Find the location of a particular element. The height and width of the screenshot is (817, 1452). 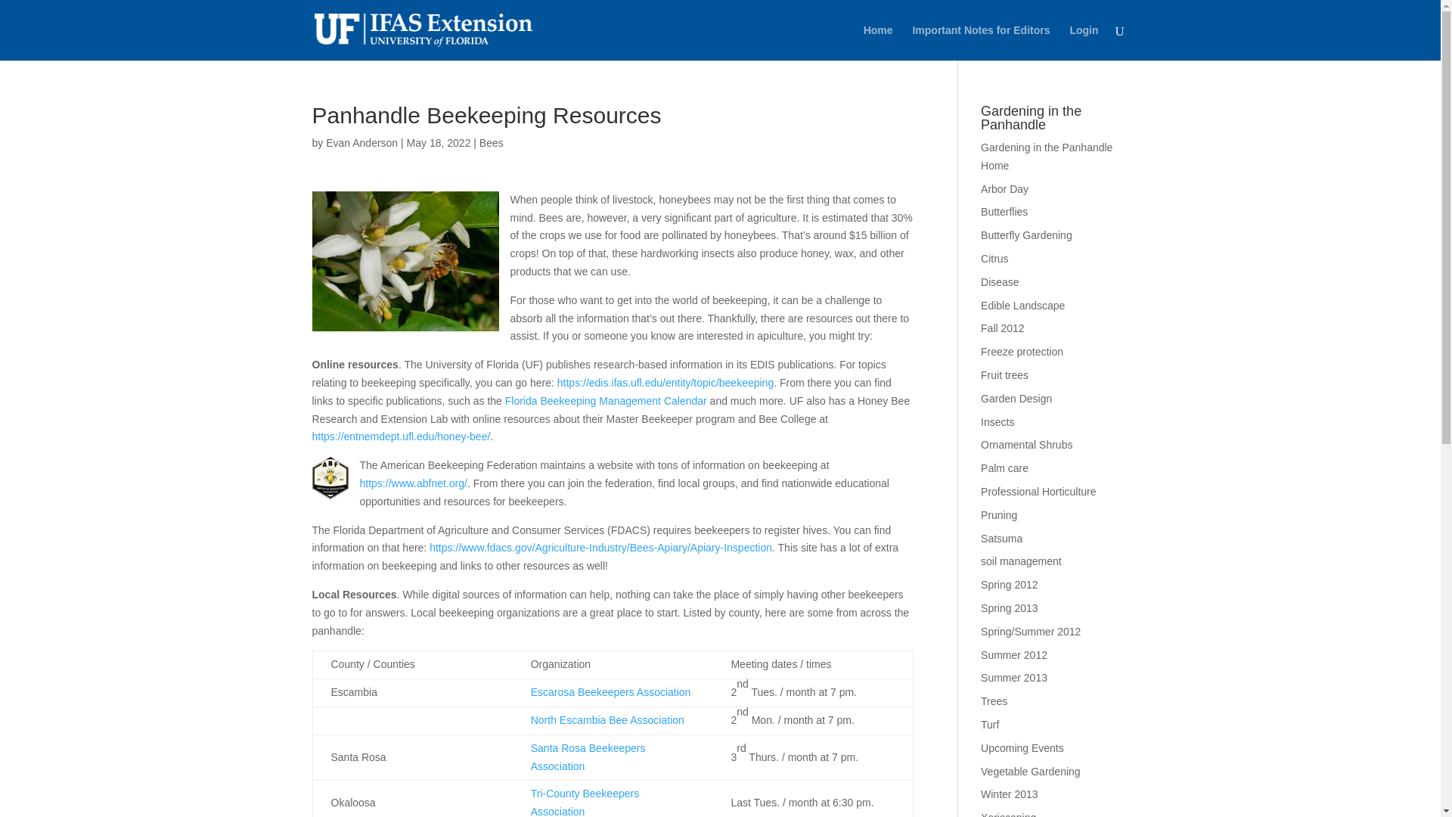

Posts by Evan Anderson is located at coordinates (361, 142).